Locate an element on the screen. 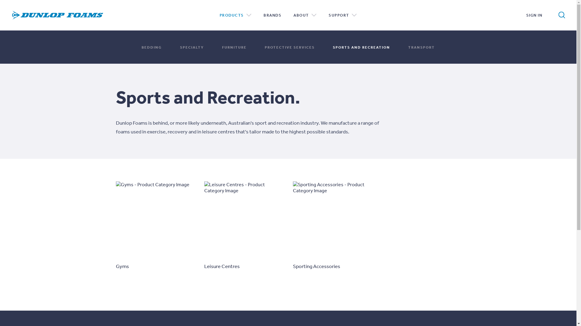 The image size is (581, 326). SPORTS AND RECREATION is located at coordinates (361, 47).